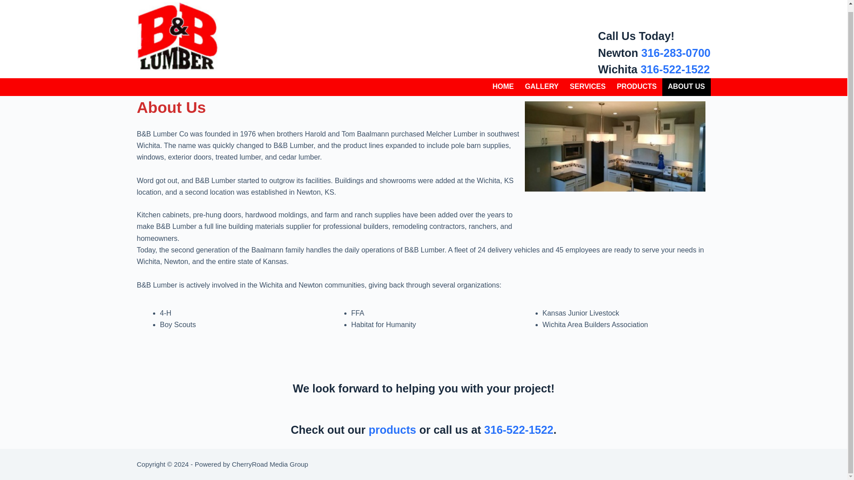 The height and width of the screenshot is (480, 854). Describe the element at coordinates (675, 69) in the screenshot. I see `316-522-1522` at that location.